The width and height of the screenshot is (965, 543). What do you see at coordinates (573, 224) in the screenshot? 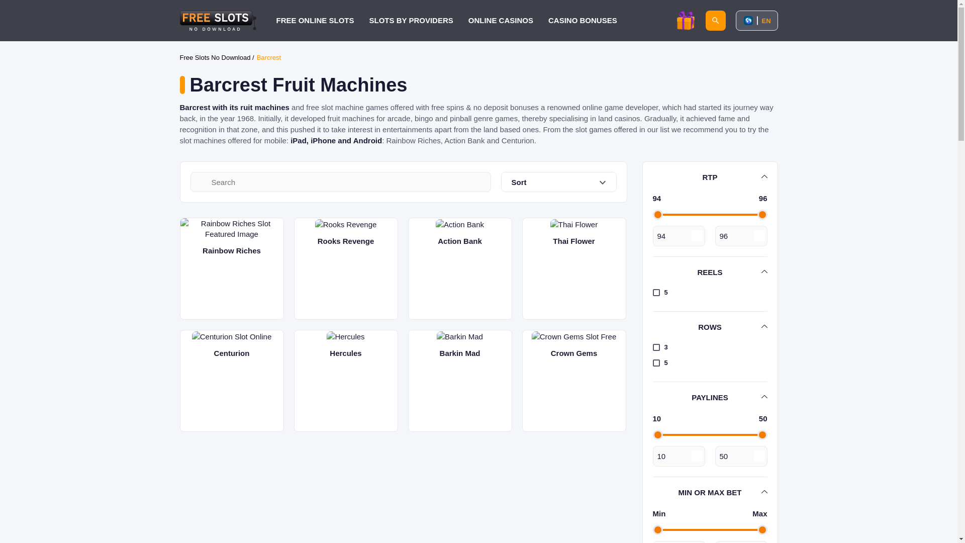
I see `thai flower` at bounding box center [573, 224].